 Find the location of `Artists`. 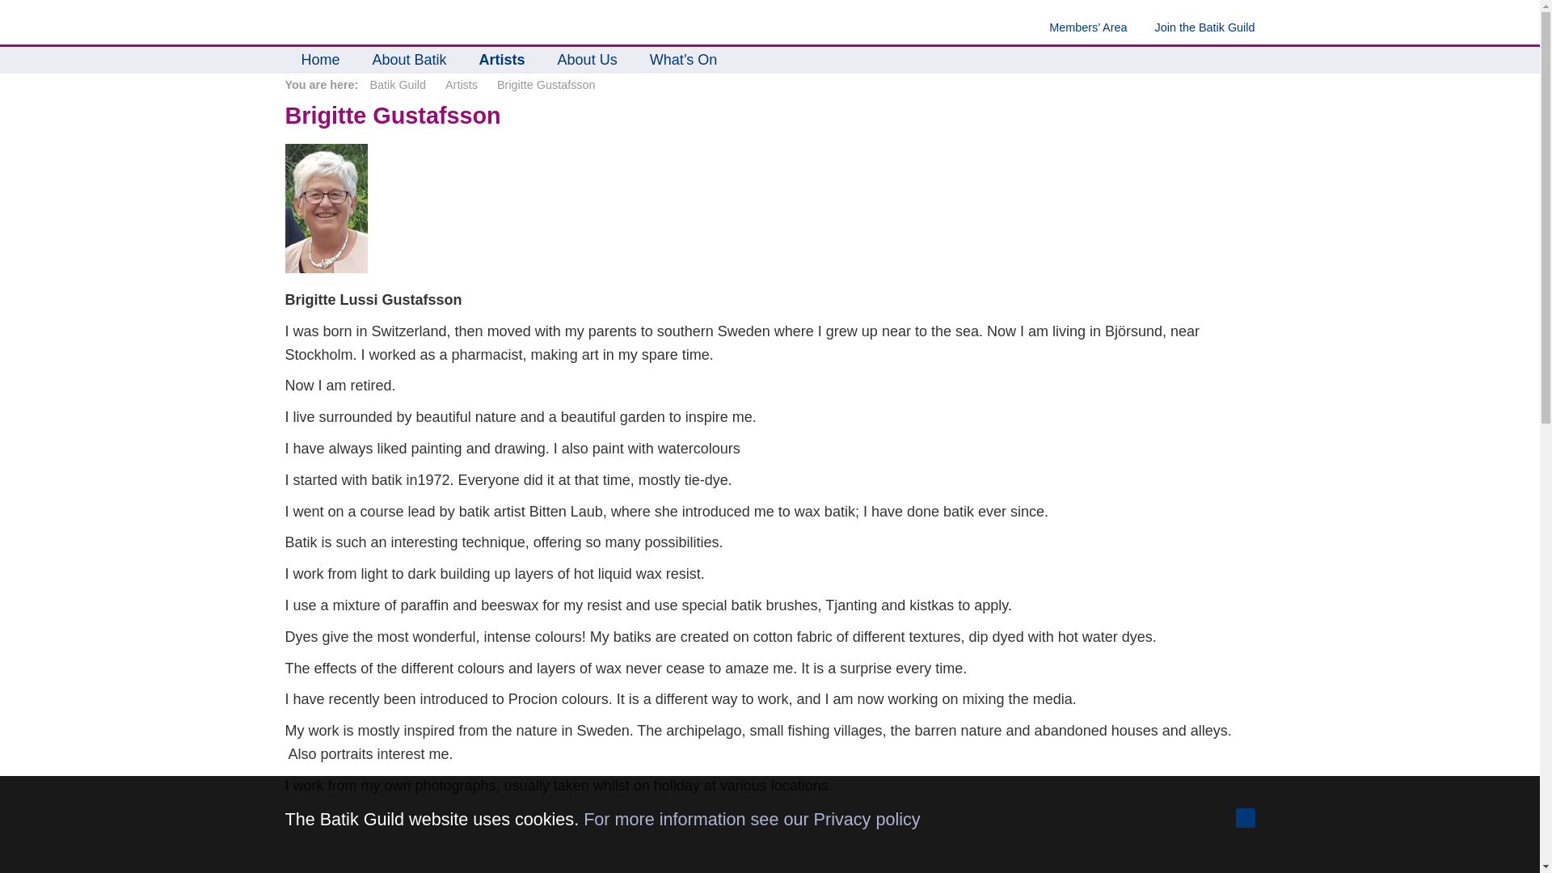

Artists is located at coordinates (502, 60).